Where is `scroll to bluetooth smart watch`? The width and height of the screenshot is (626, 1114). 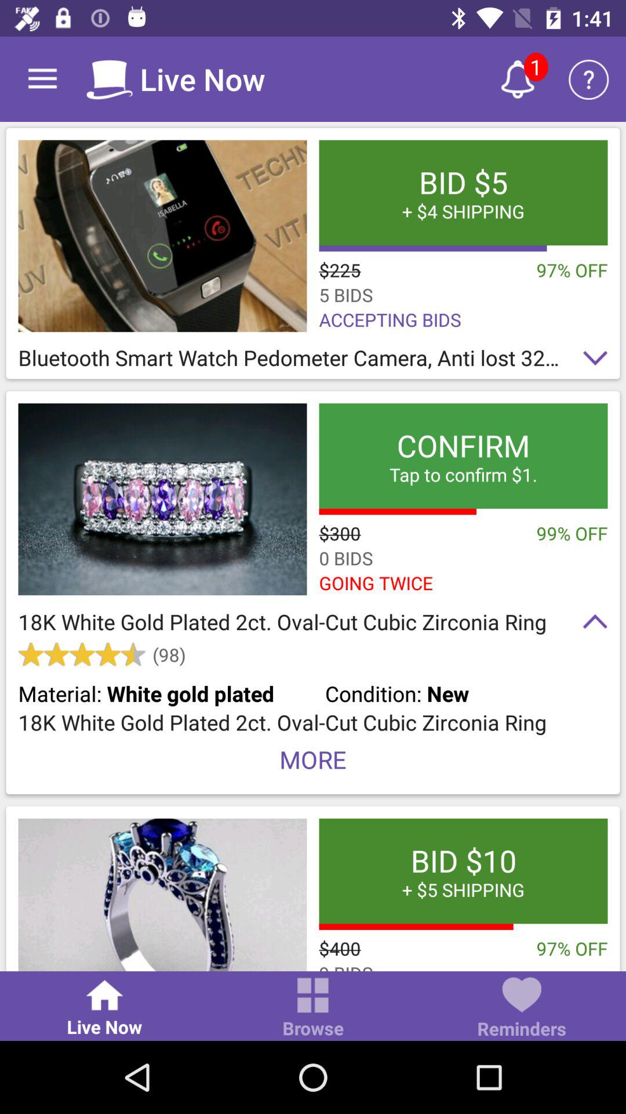
scroll to bluetooth smart watch is located at coordinates (313, 361).